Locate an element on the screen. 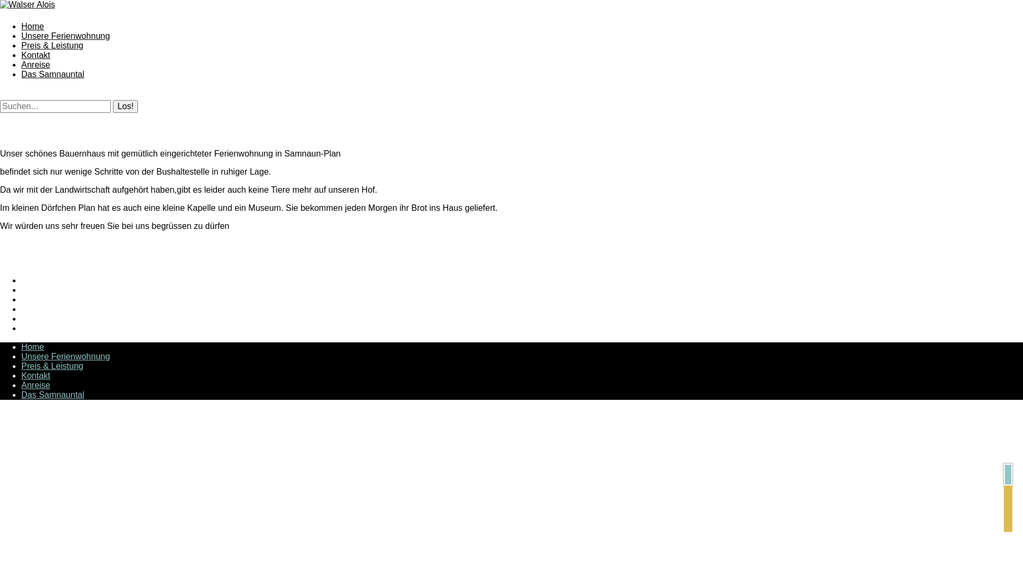  Home is located at coordinates (33, 27).